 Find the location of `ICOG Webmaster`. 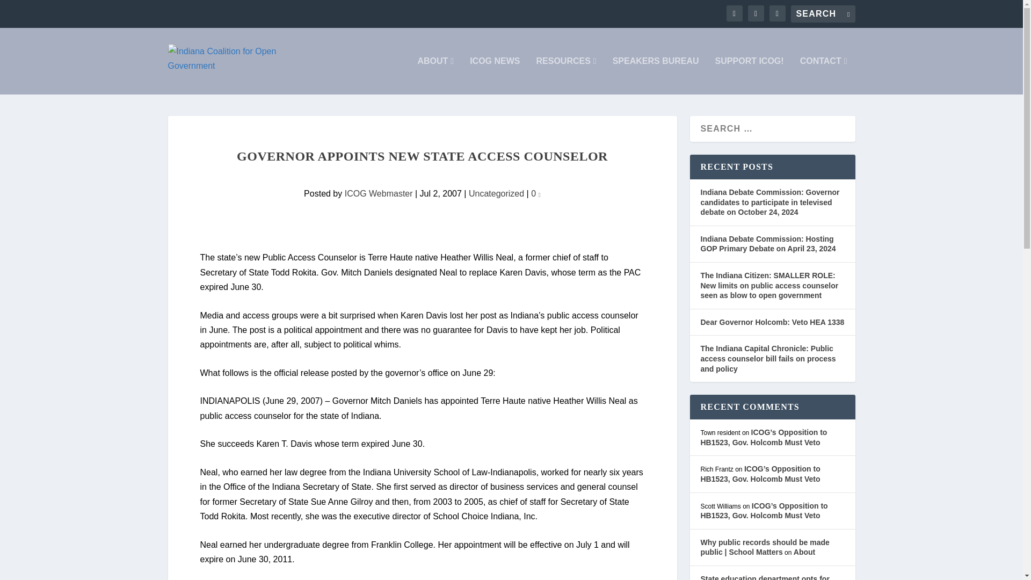

ICOG Webmaster is located at coordinates (379, 193).